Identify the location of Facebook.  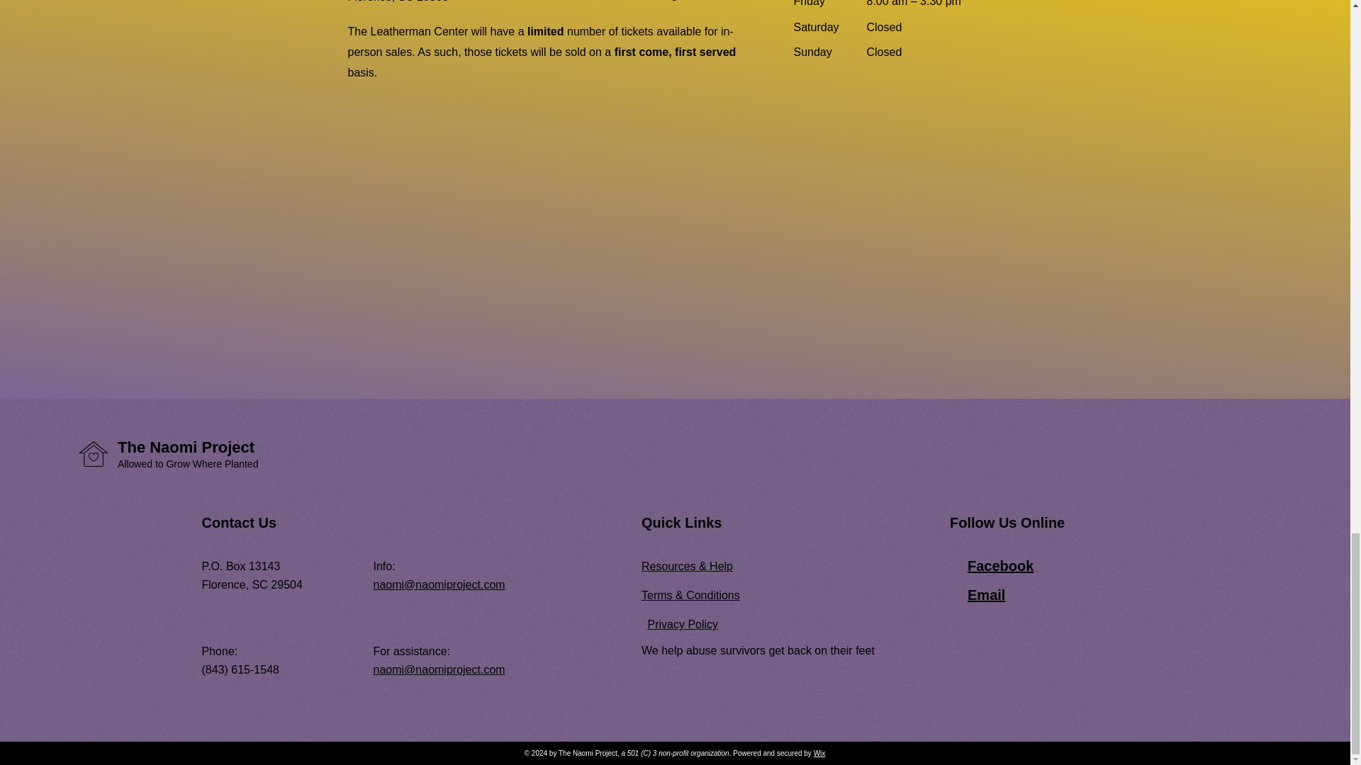
(1000, 566).